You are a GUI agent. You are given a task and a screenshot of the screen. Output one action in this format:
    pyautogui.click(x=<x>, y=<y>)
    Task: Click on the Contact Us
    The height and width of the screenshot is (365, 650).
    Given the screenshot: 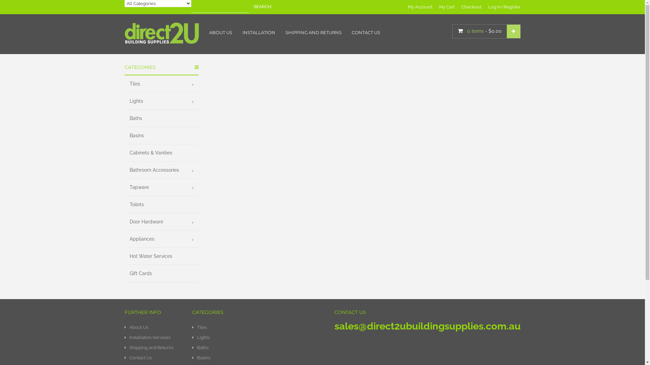 What is the action you would take?
    pyautogui.click(x=153, y=358)
    